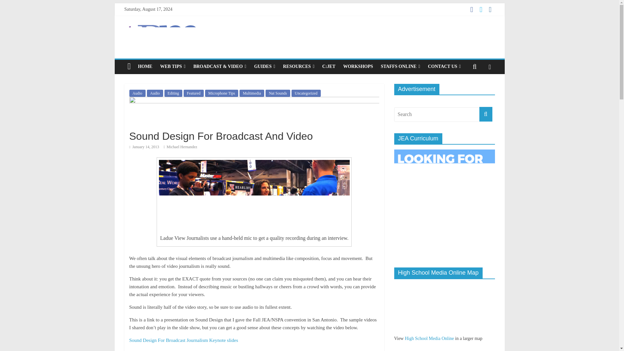 This screenshot has height=351, width=624. Describe the element at coordinates (144, 147) in the screenshot. I see `11:15 am` at that location.